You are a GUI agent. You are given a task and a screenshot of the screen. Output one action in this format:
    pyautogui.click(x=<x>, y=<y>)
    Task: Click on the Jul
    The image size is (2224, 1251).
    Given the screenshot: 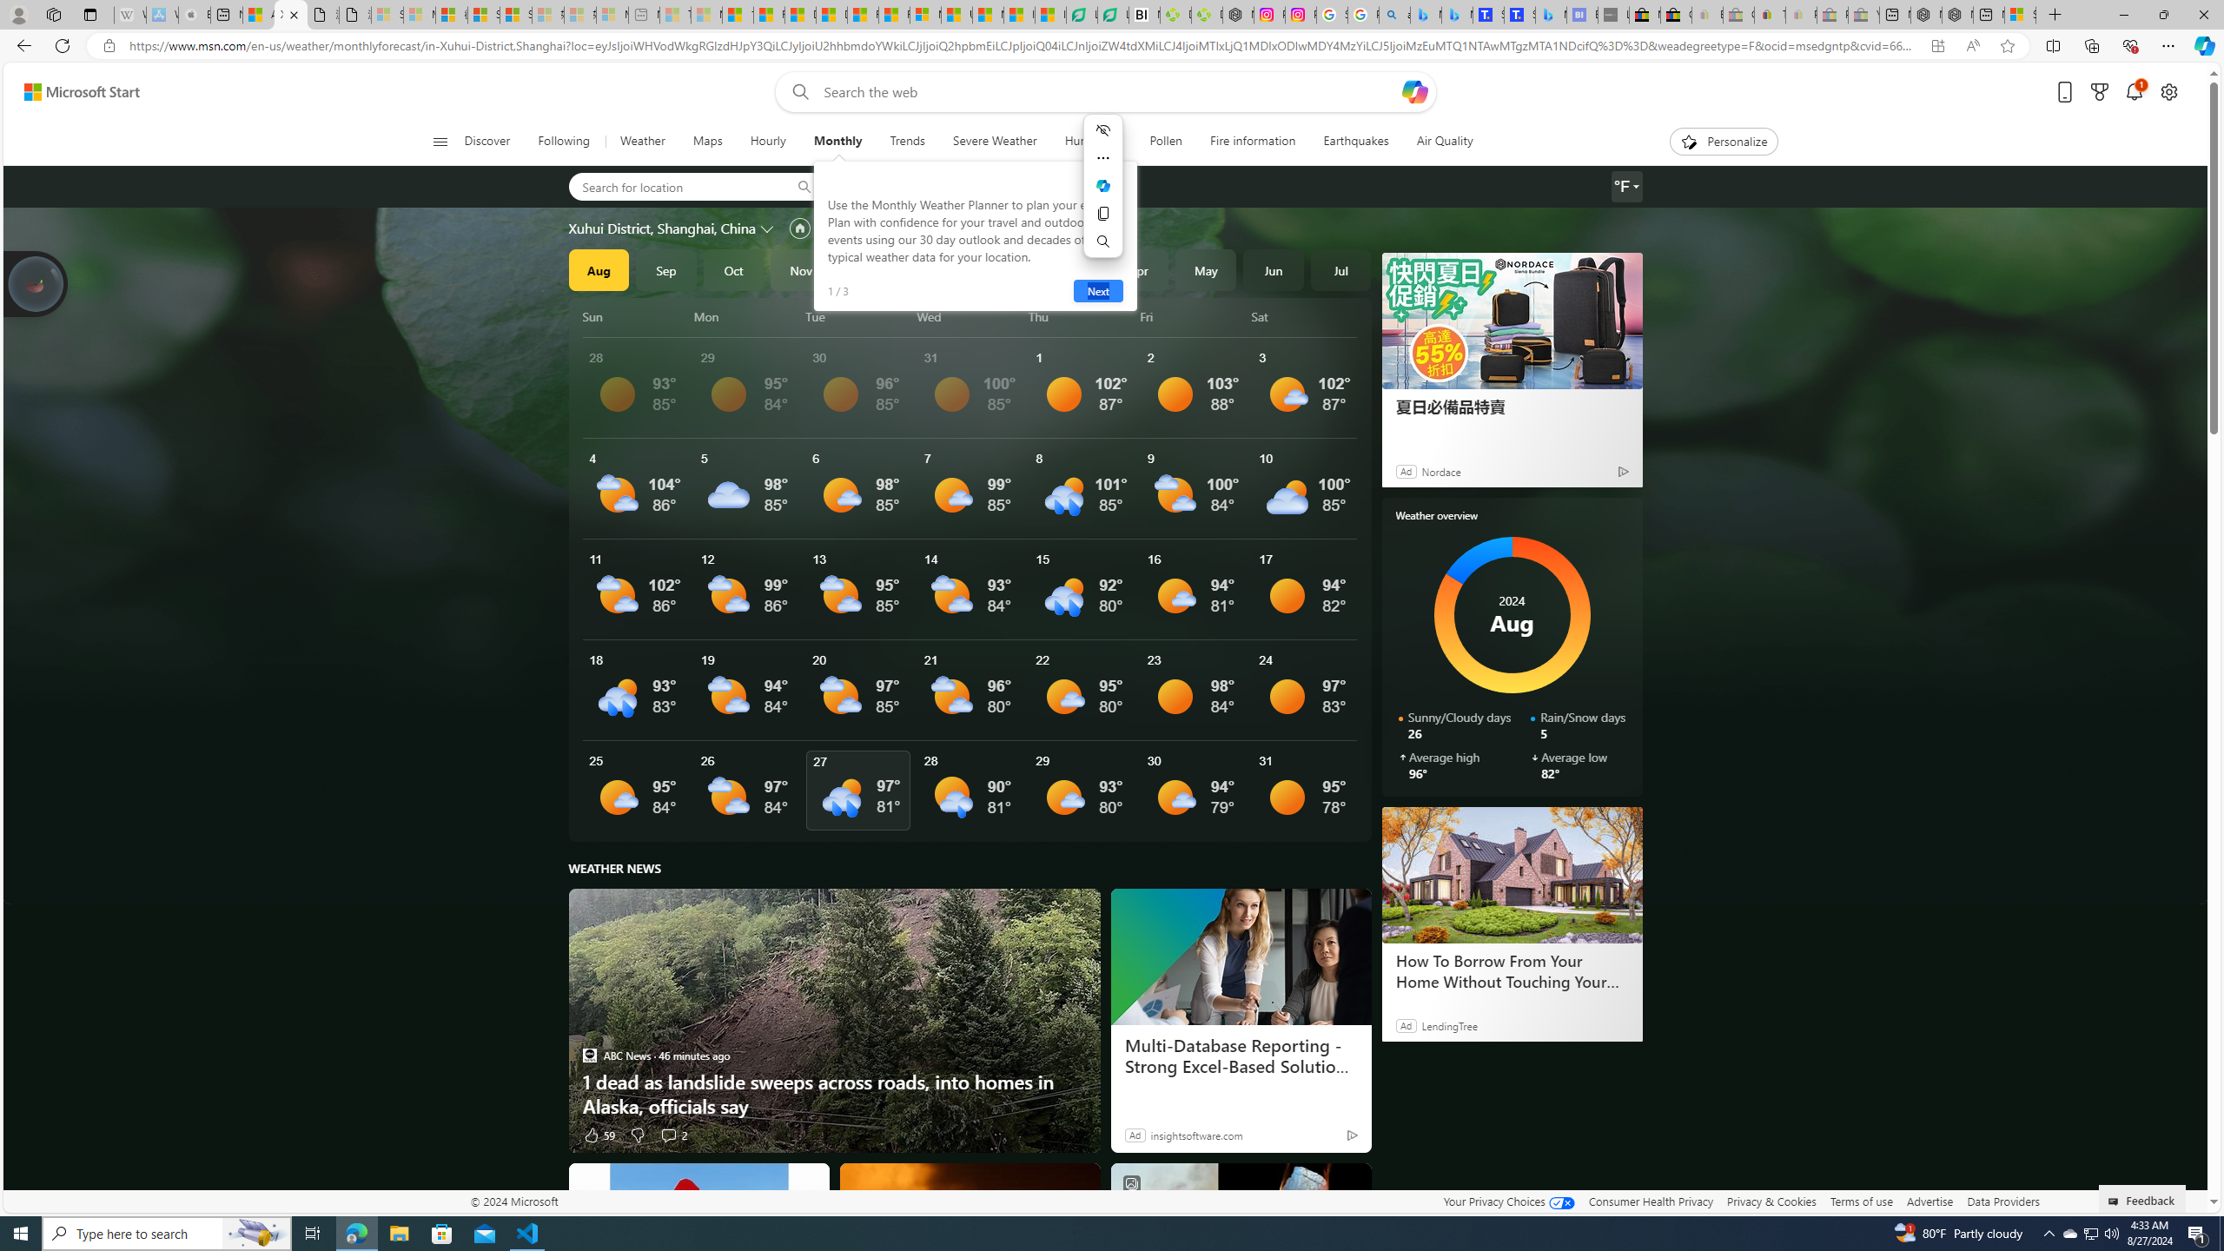 What is the action you would take?
    pyautogui.click(x=1340, y=269)
    